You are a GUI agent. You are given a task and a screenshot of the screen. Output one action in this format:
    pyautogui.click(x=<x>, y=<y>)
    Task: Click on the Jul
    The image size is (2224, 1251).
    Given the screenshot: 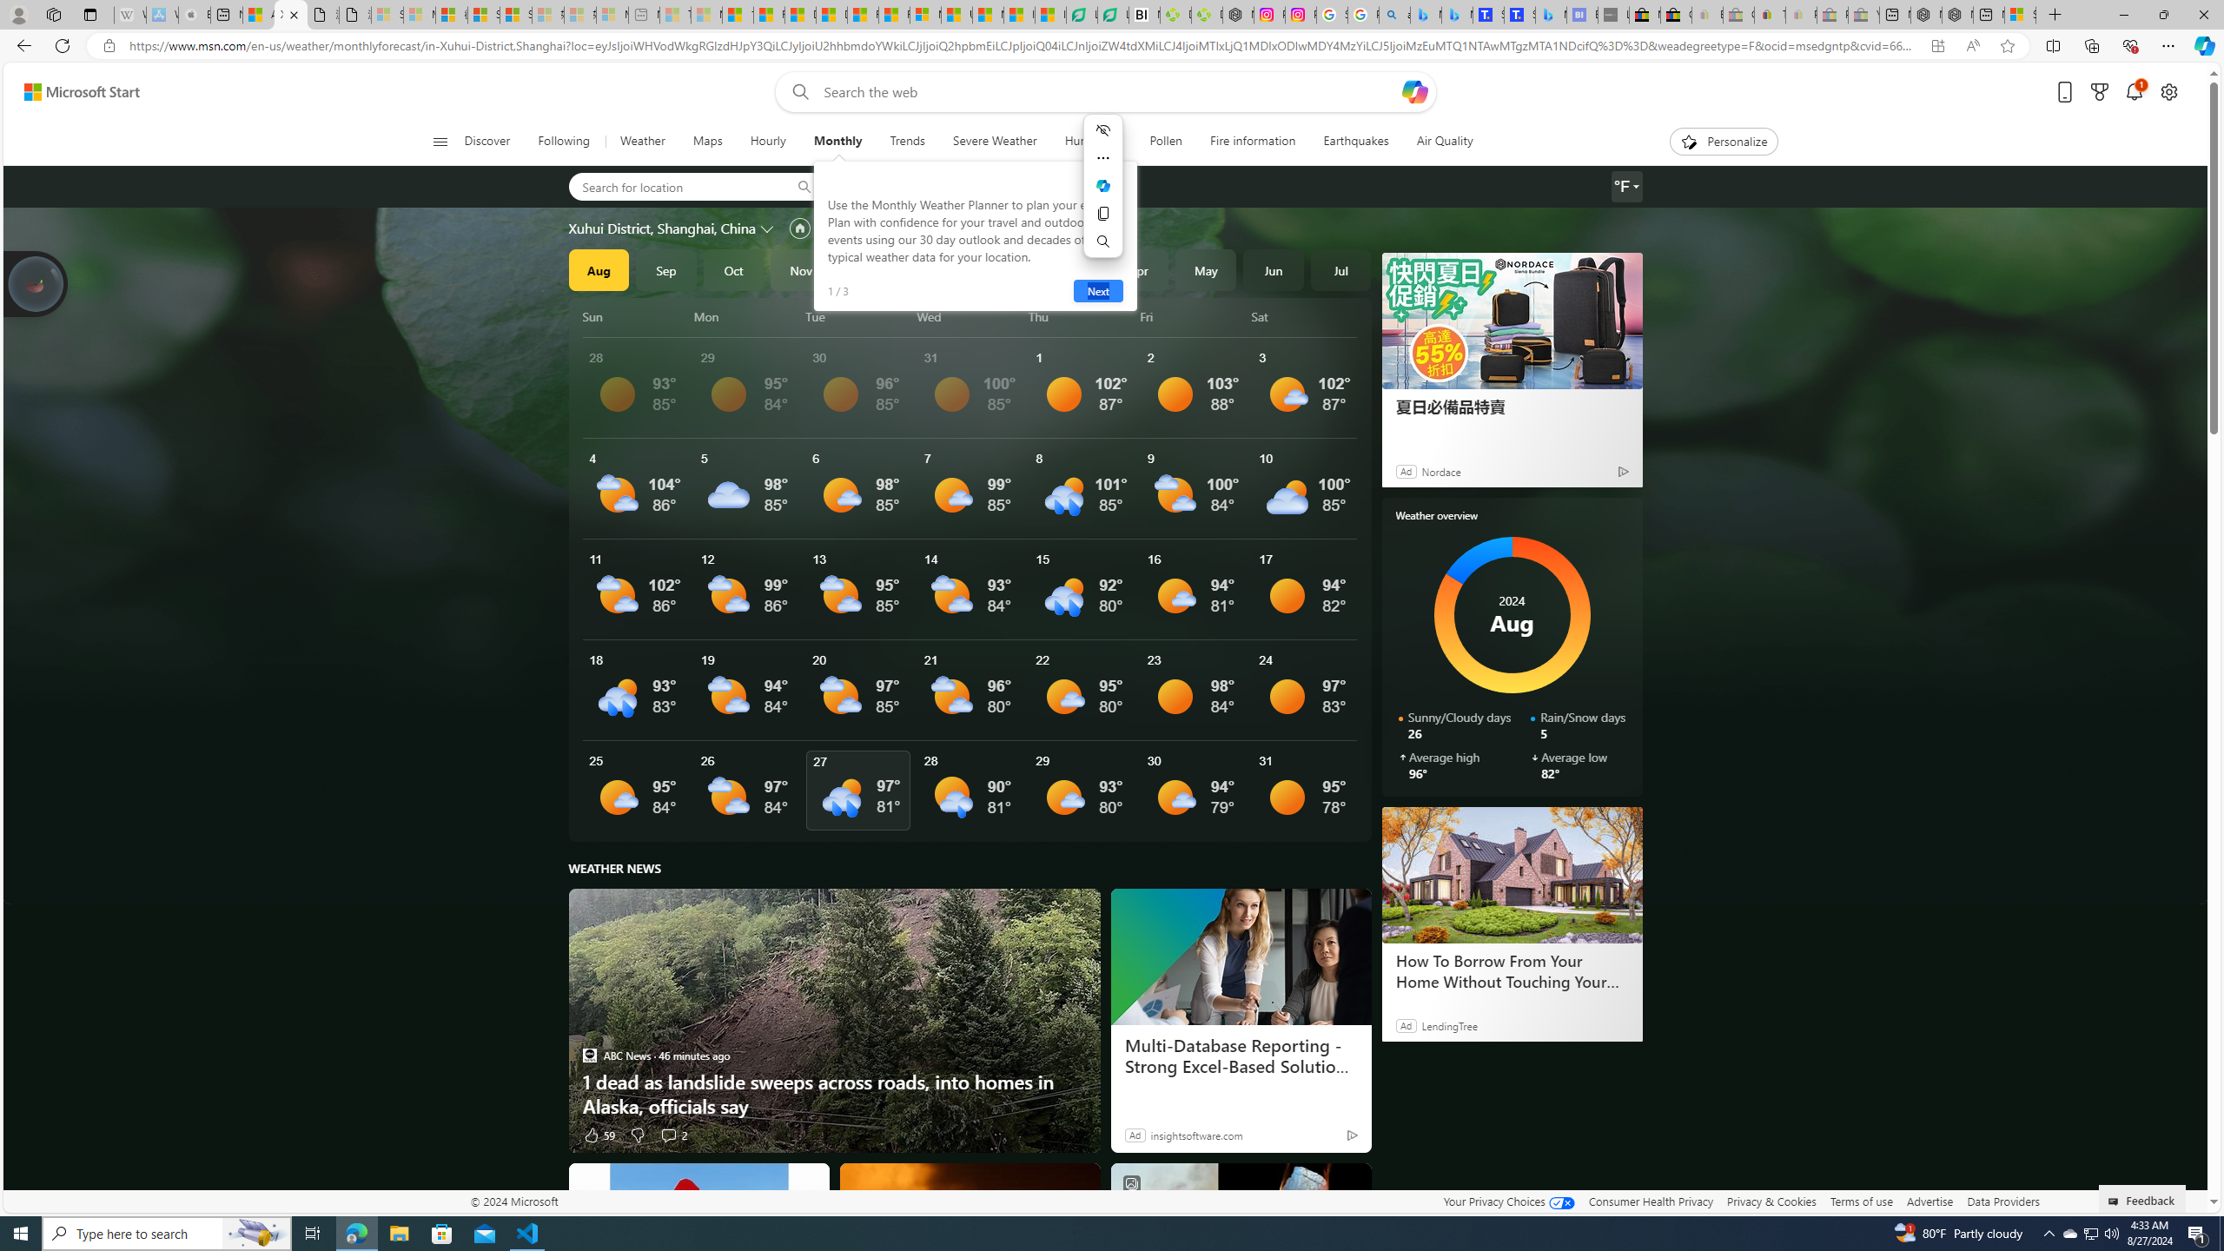 What is the action you would take?
    pyautogui.click(x=1340, y=269)
    